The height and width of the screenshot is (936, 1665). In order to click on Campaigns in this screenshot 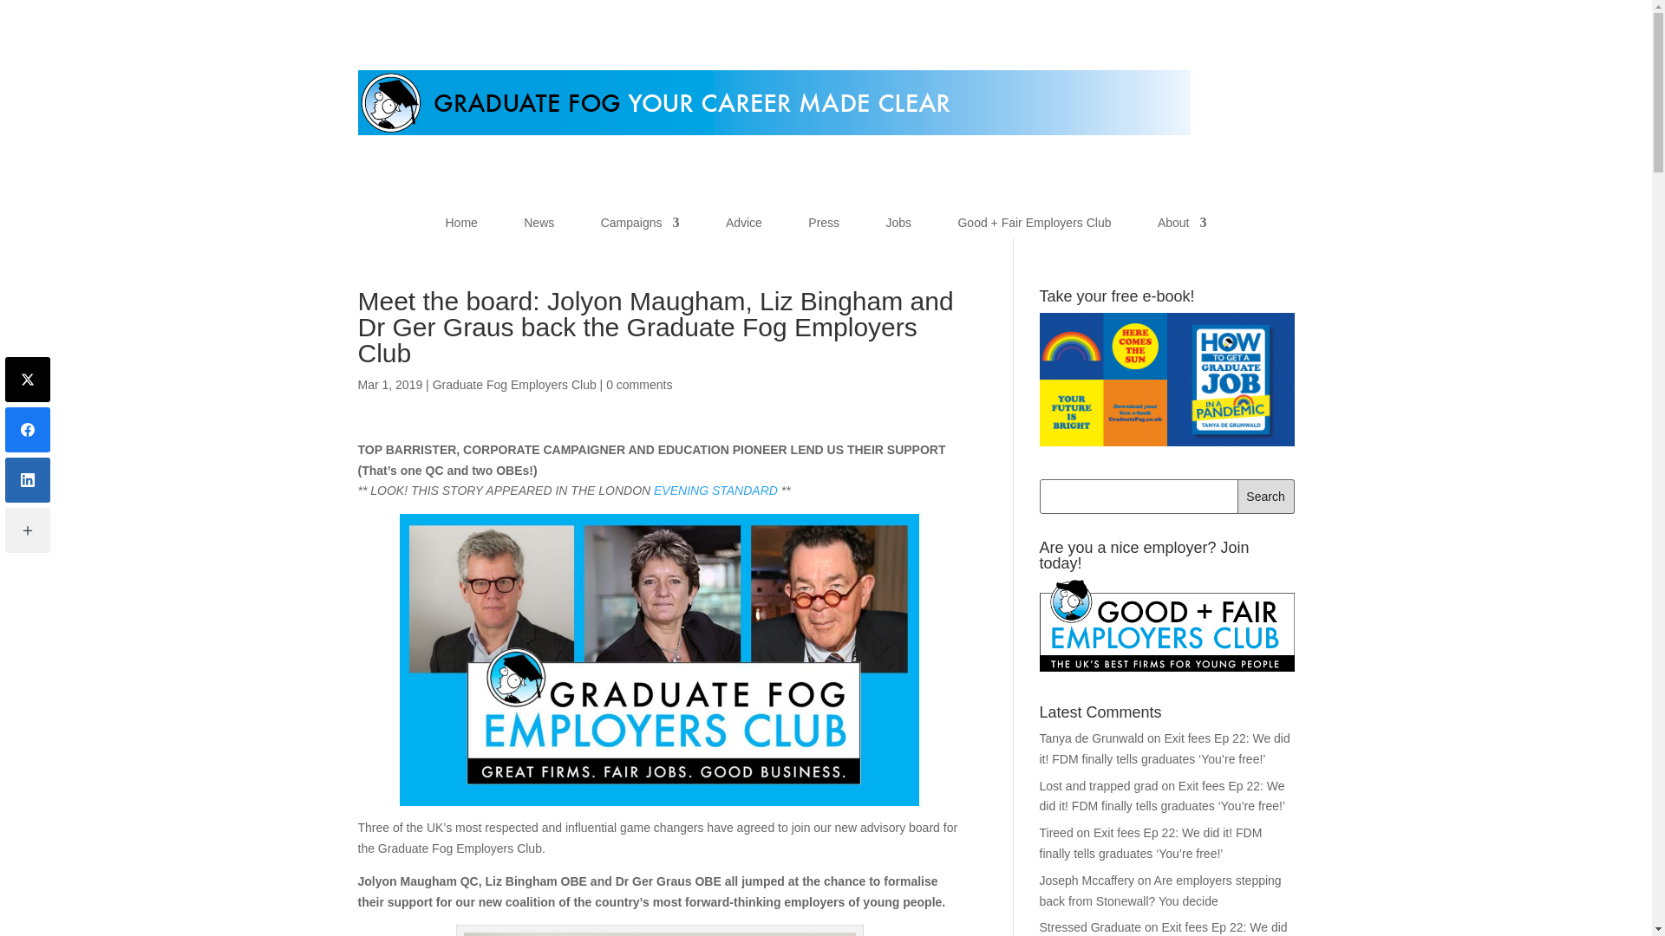, I will do `click(640, 227)`.